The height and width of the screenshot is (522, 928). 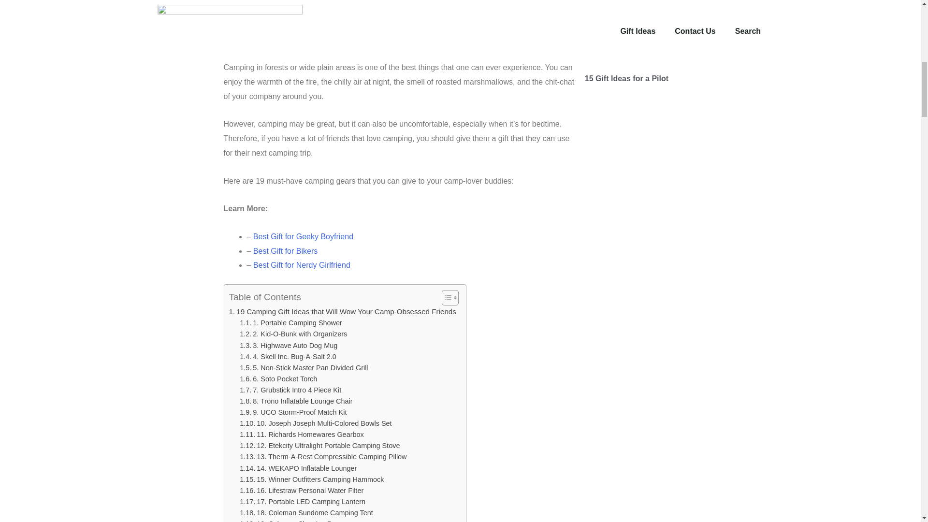 I want to click on 17. Portable LED Camping Lantern, so click(x=303, y=502).